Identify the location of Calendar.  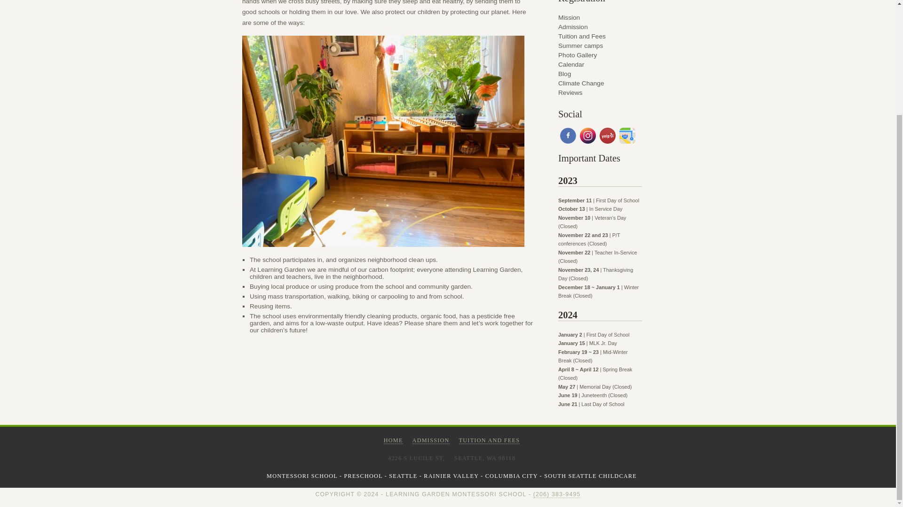
(600, 63).